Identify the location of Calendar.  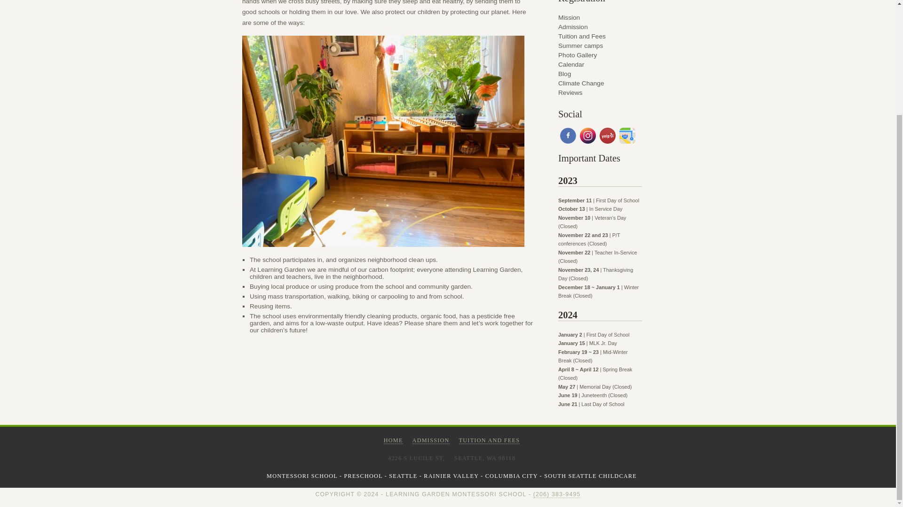
(600, 63).